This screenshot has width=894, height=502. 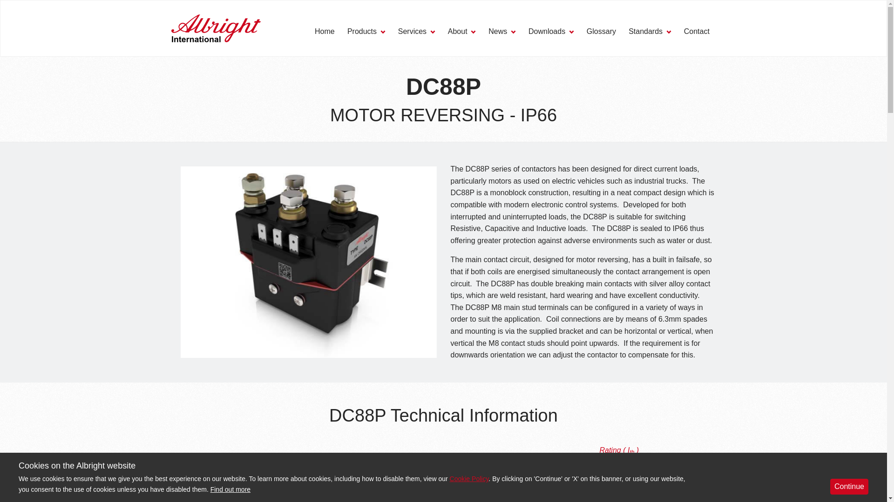 I want to click on Continue, so click(x=849, y=486).